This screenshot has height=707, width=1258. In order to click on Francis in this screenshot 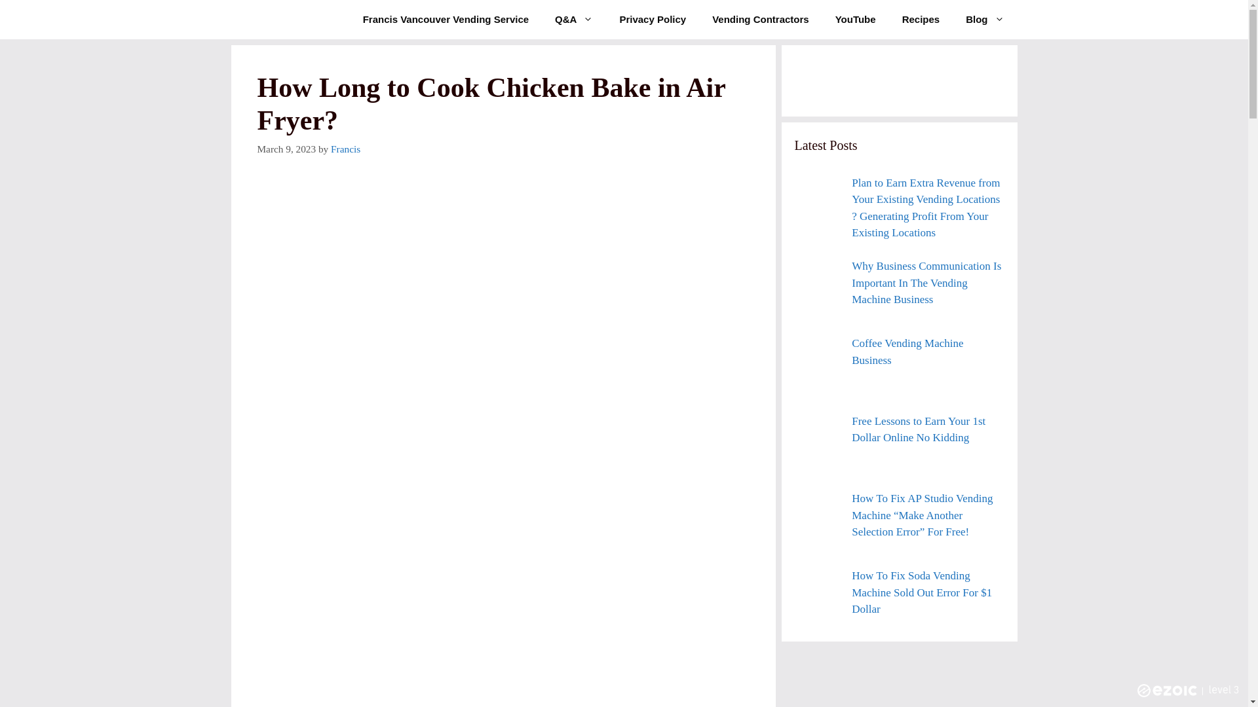, I will do `click(345, 149)`.